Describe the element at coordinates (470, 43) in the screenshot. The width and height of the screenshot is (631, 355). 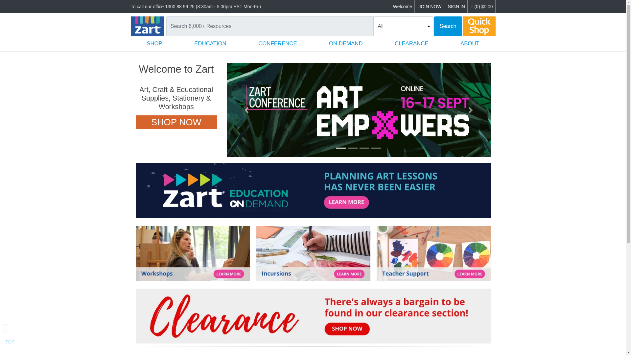
I see `ABOUT` at that location.